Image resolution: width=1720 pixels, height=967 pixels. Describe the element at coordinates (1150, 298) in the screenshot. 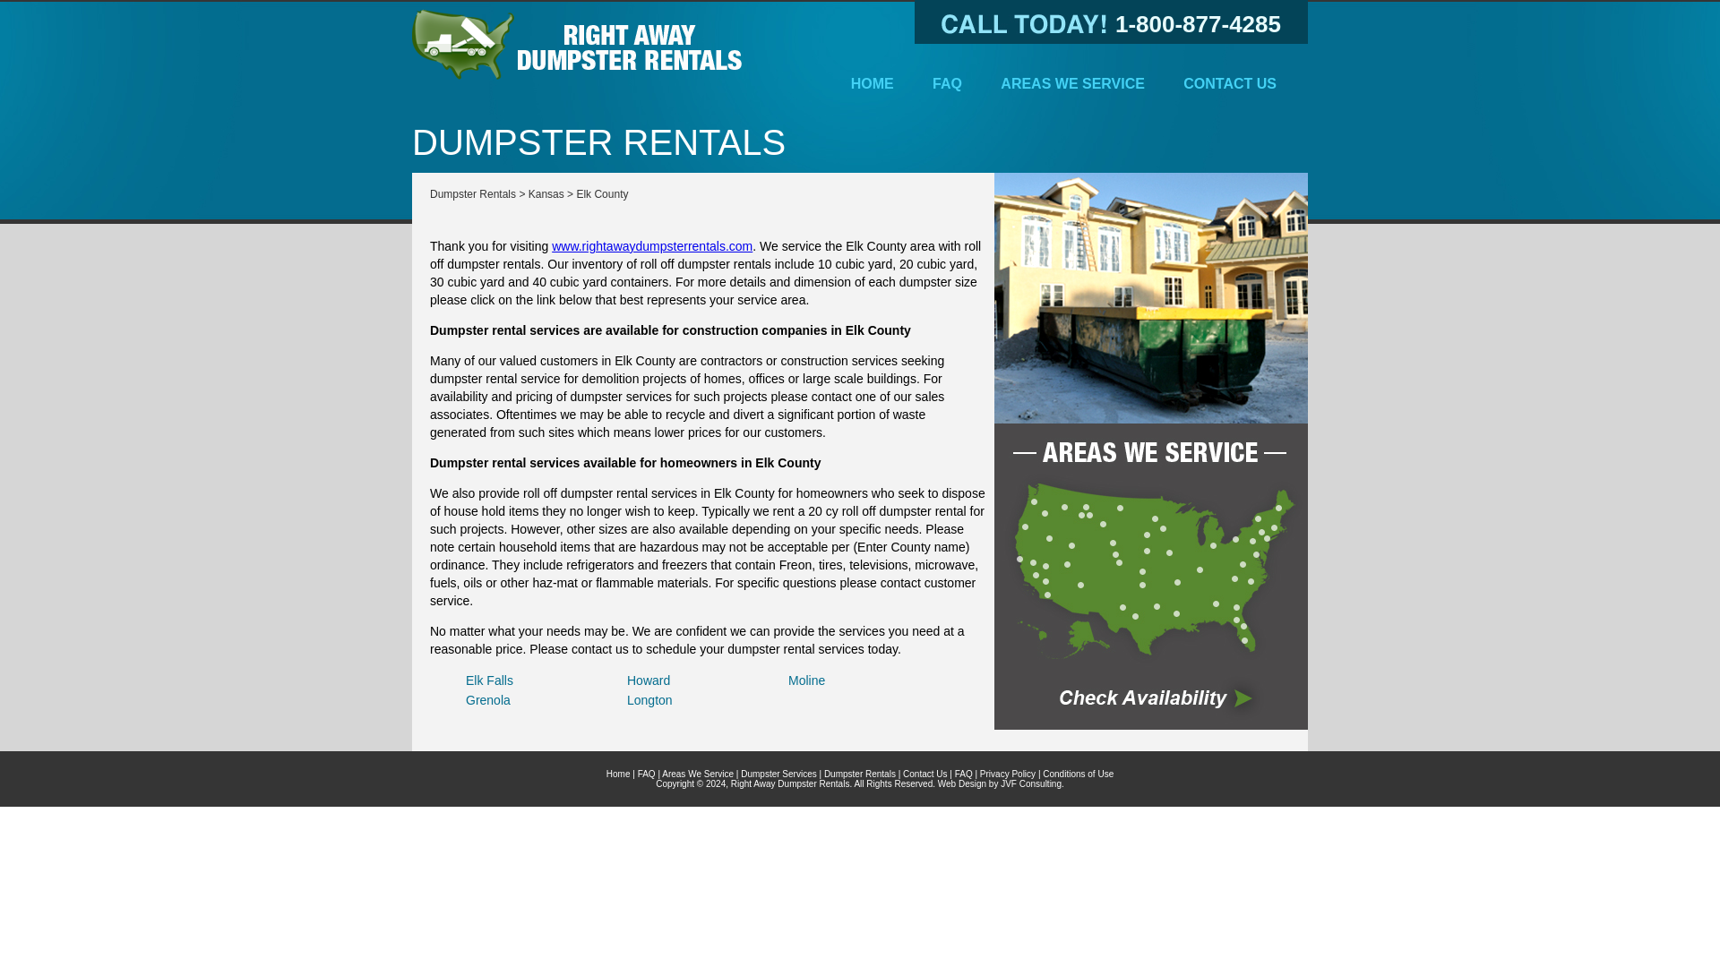

I see `Areas We Service` at that location.